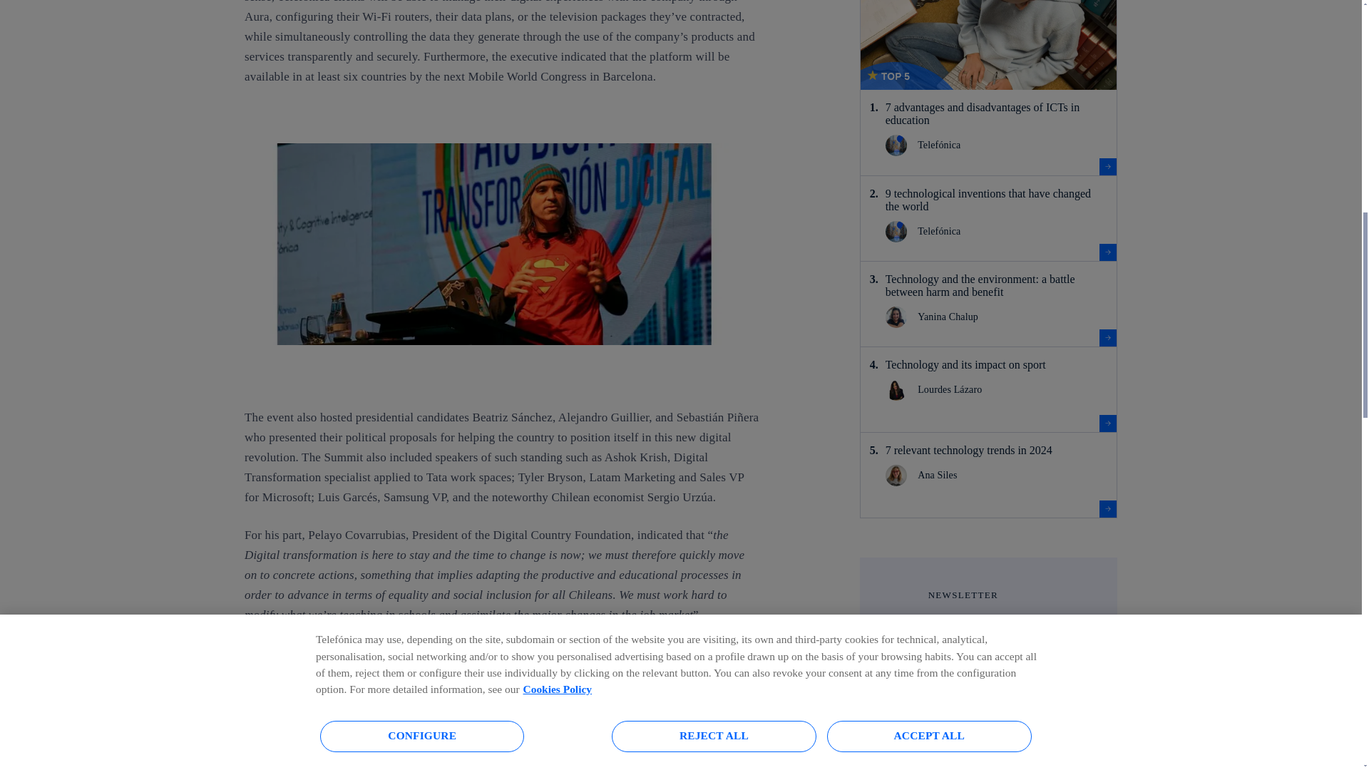 This screenshot has height=770, width=1369. Describe the element at coordinates (891, 699) in the screenshot. I see `on` at that location.